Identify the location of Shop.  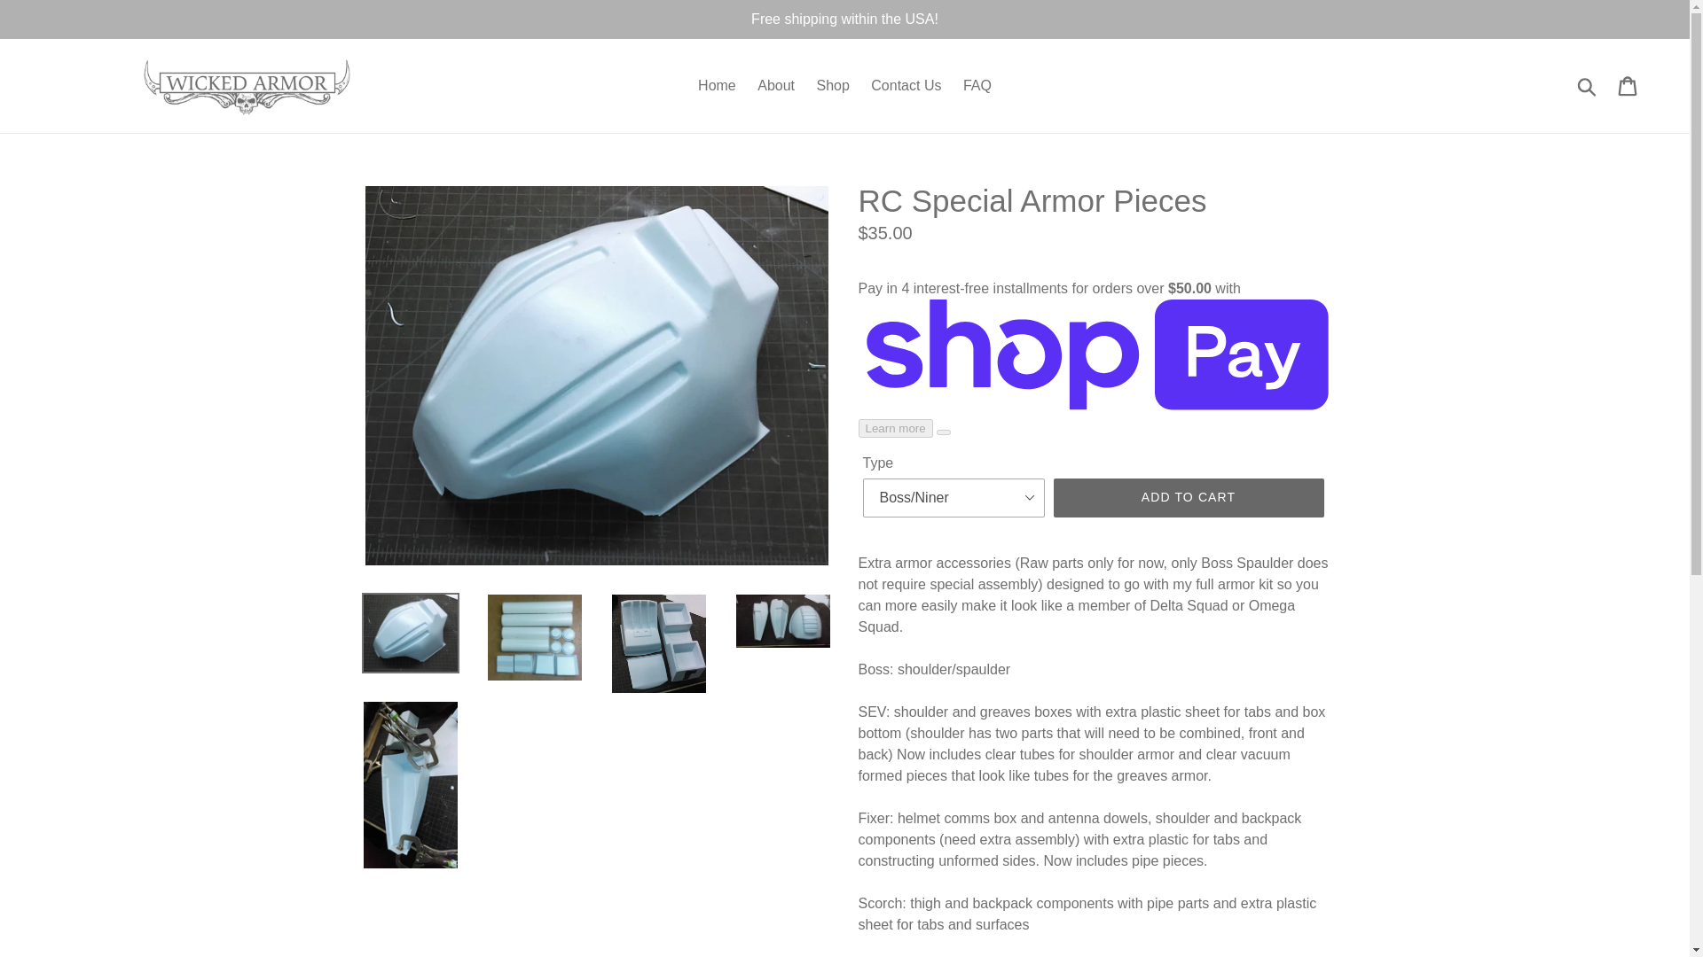
(832, 86).